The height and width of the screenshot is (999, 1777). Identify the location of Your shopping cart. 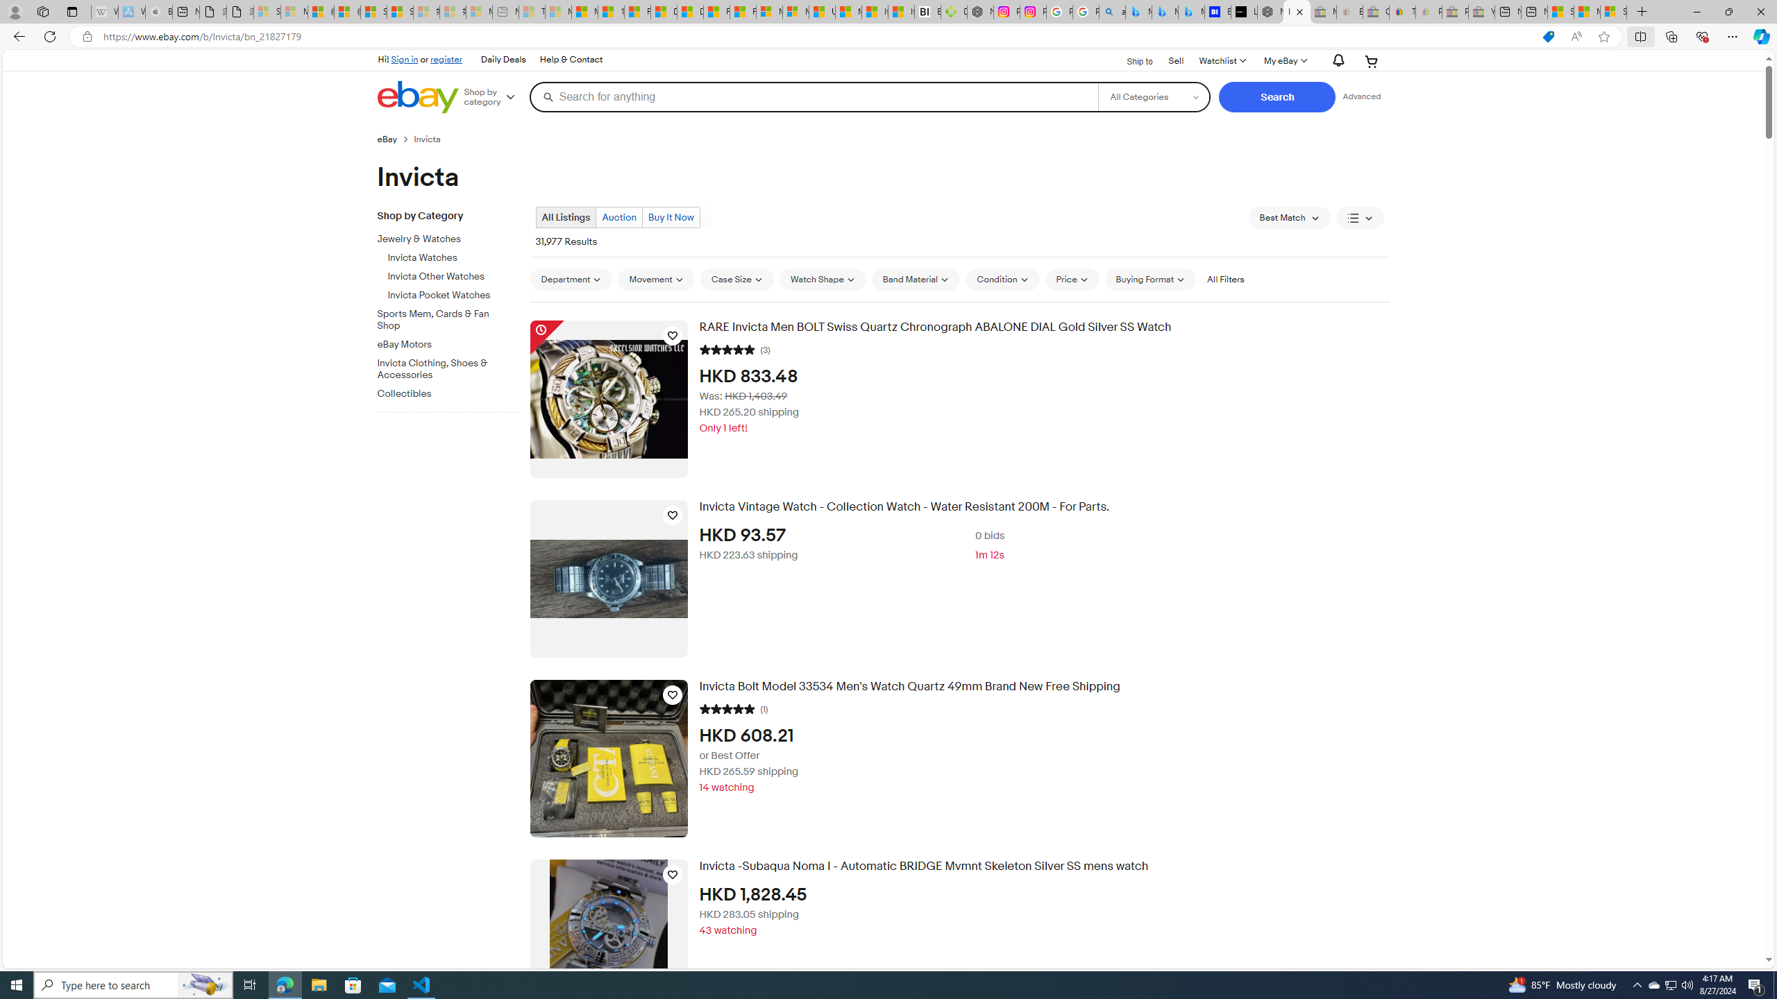
(1372, 61).